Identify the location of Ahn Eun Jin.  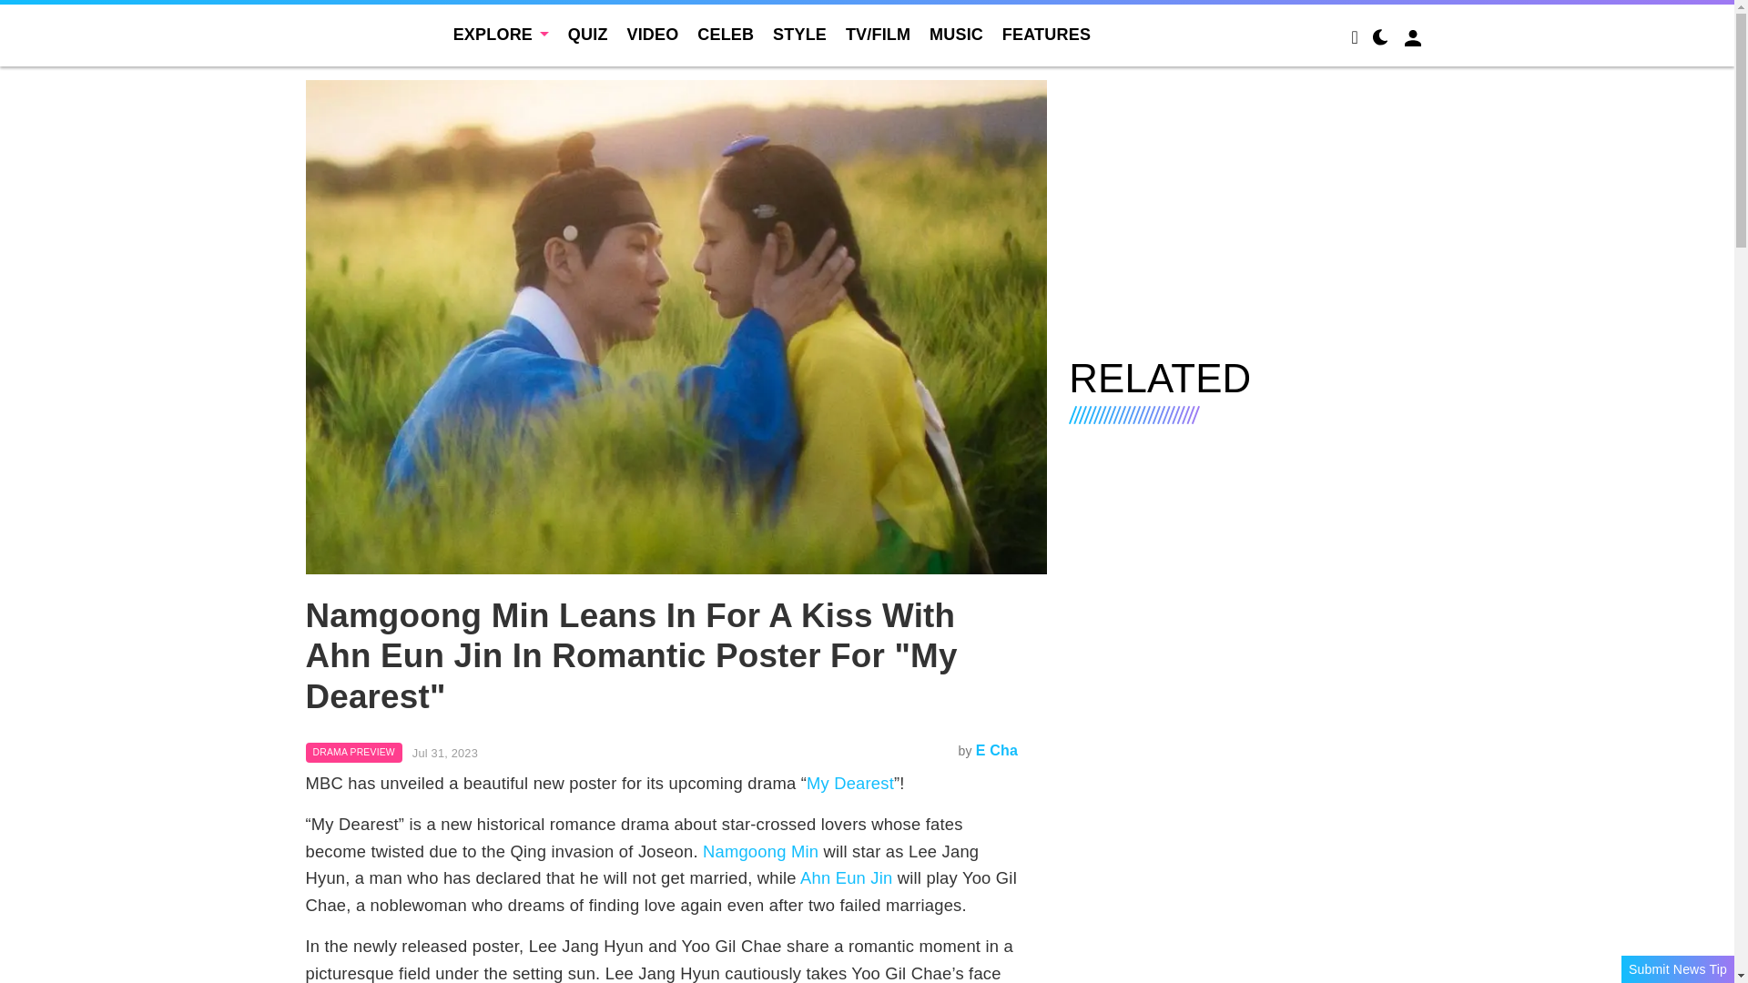
(846, 877).